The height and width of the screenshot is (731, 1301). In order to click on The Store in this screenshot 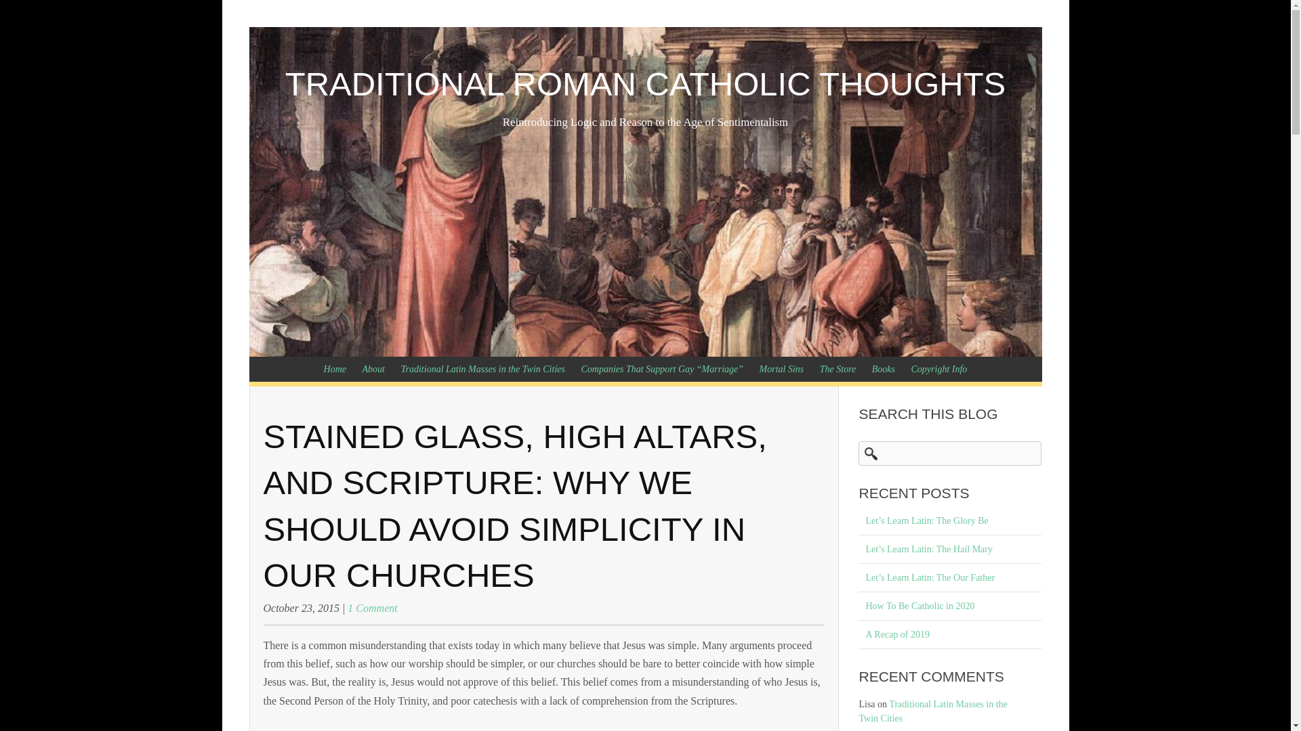, I will do `click(838, 369)`.